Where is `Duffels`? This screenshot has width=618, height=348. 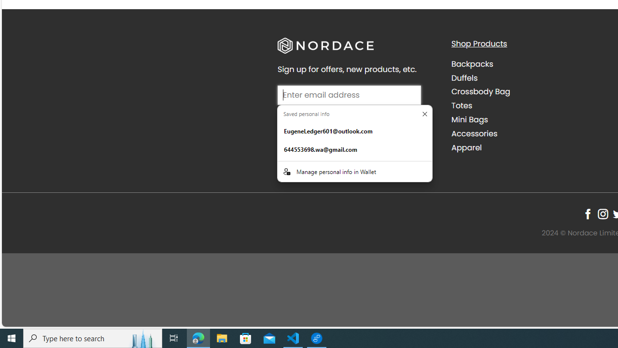 Duffels is located at coordinates (531, 78).